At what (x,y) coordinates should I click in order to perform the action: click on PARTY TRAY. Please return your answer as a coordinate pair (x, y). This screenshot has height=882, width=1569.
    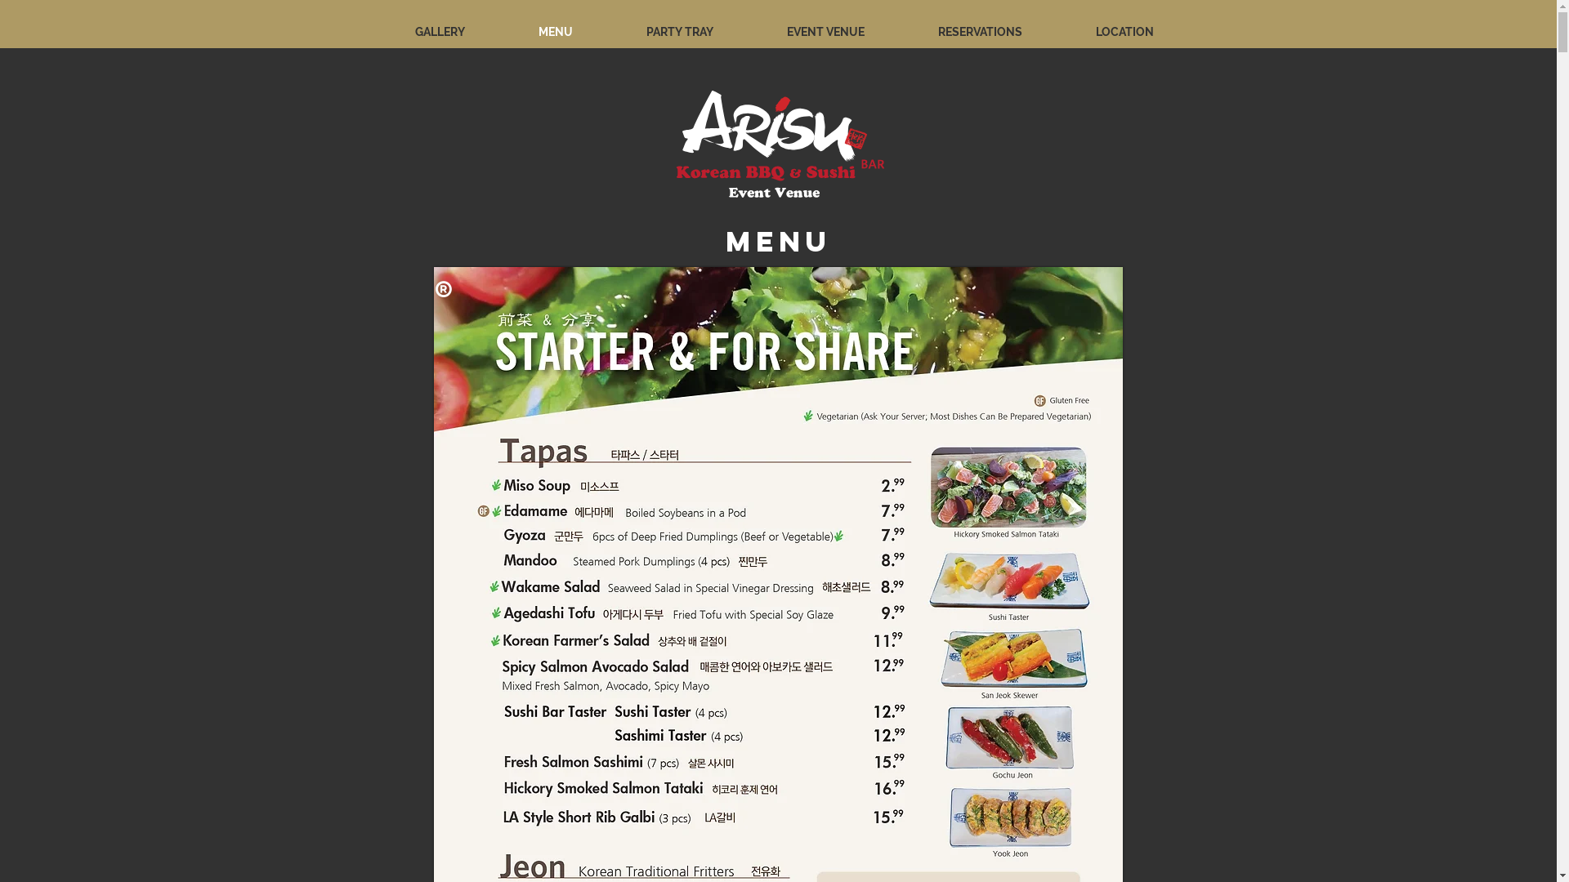
    Looking at the image, I should click on (680, 32).